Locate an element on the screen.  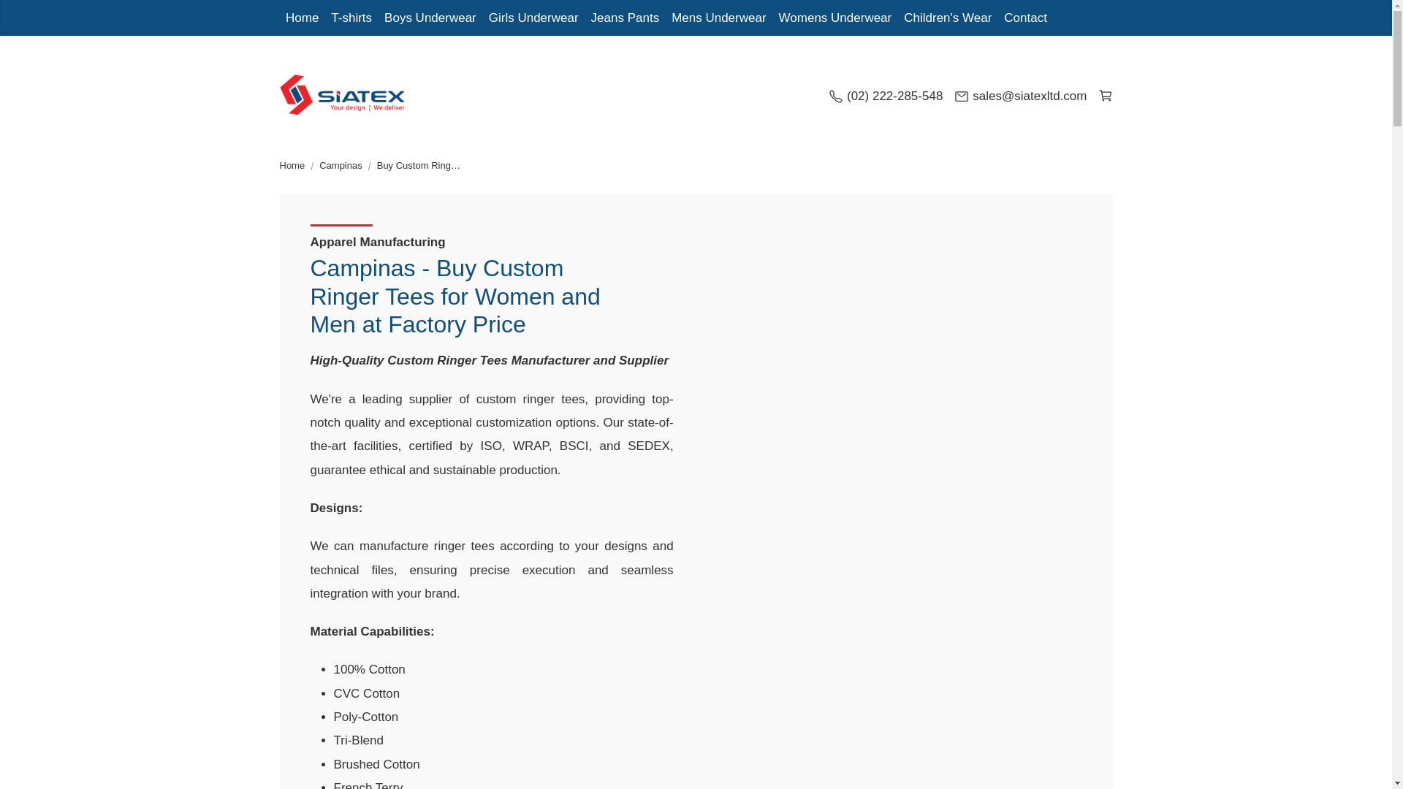
Children's Wear is located at coordinates (947, 18).